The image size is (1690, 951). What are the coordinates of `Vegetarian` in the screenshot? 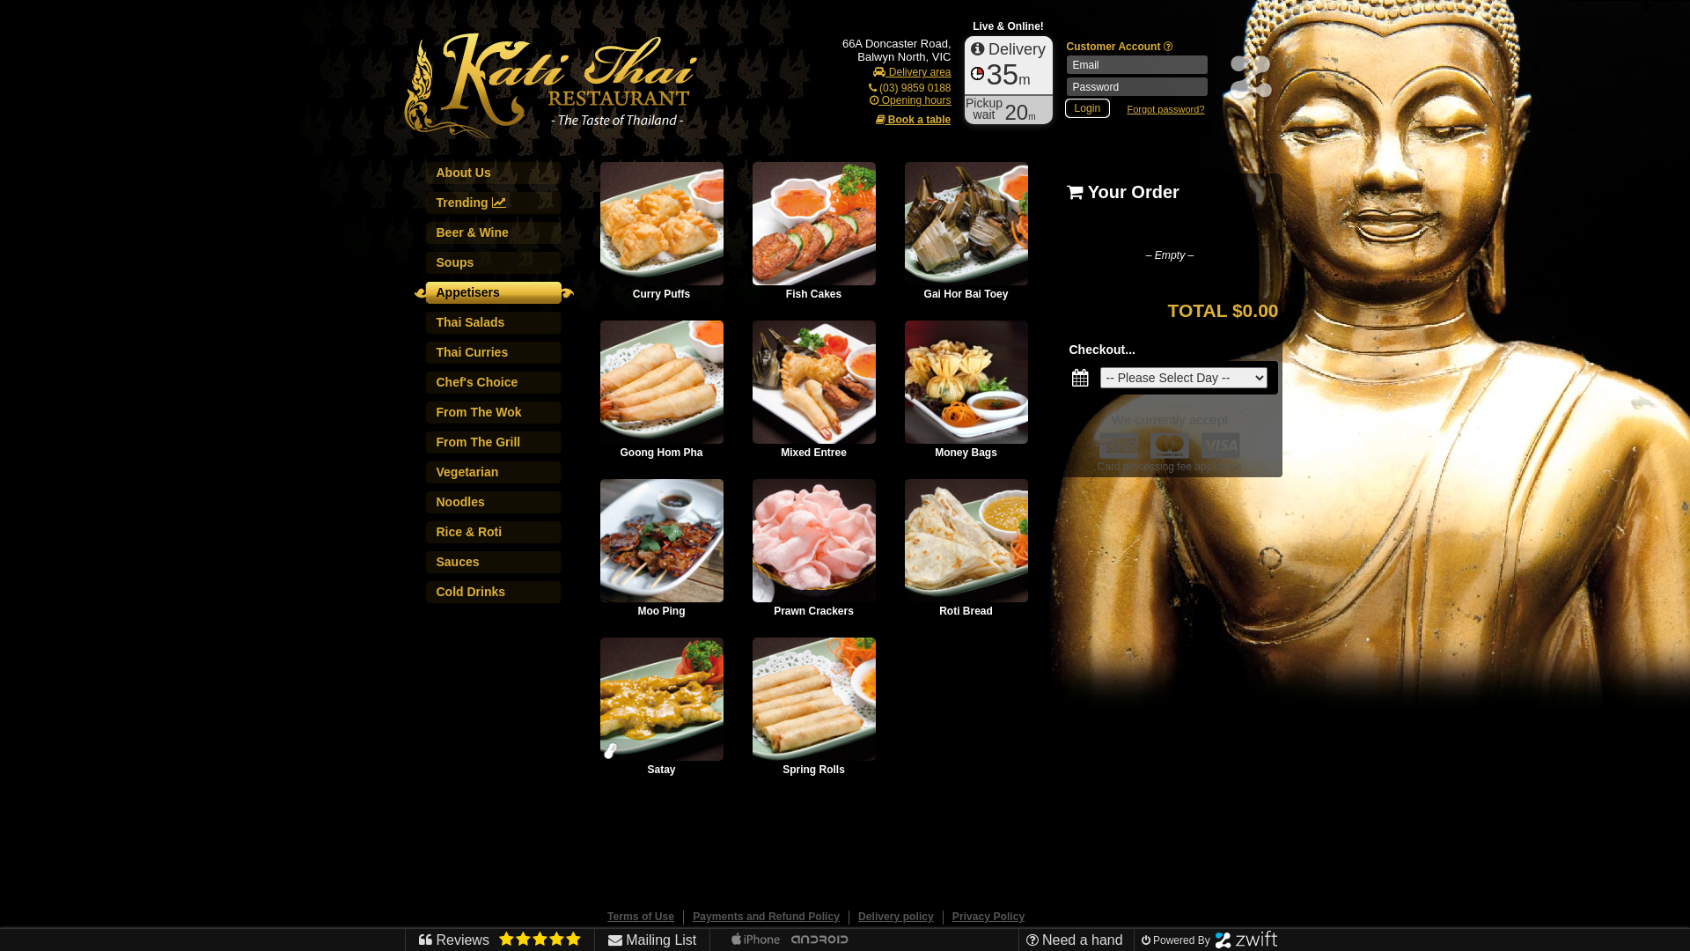 It's located at (496, 476).